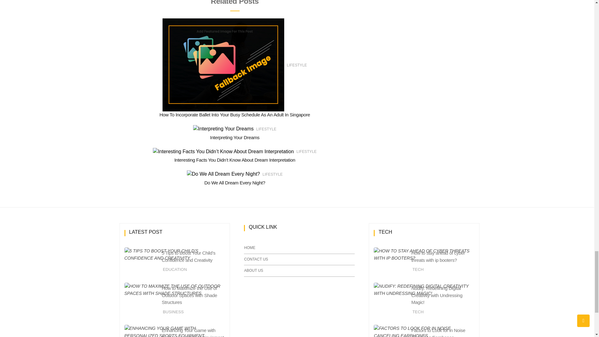 This screenshot has width=599, height=337. I want to click on Do We All Dream Every Night?, so click(235, 183).